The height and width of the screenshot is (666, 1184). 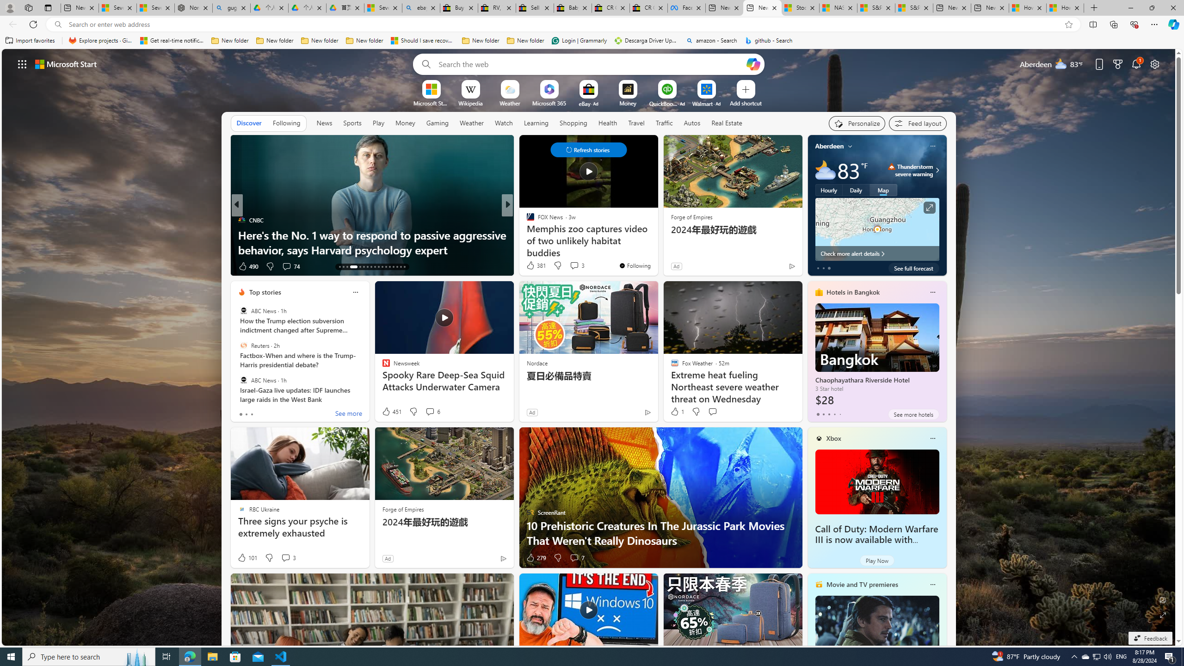 I want to click on Action News Jax, so click(x=526, y=234).